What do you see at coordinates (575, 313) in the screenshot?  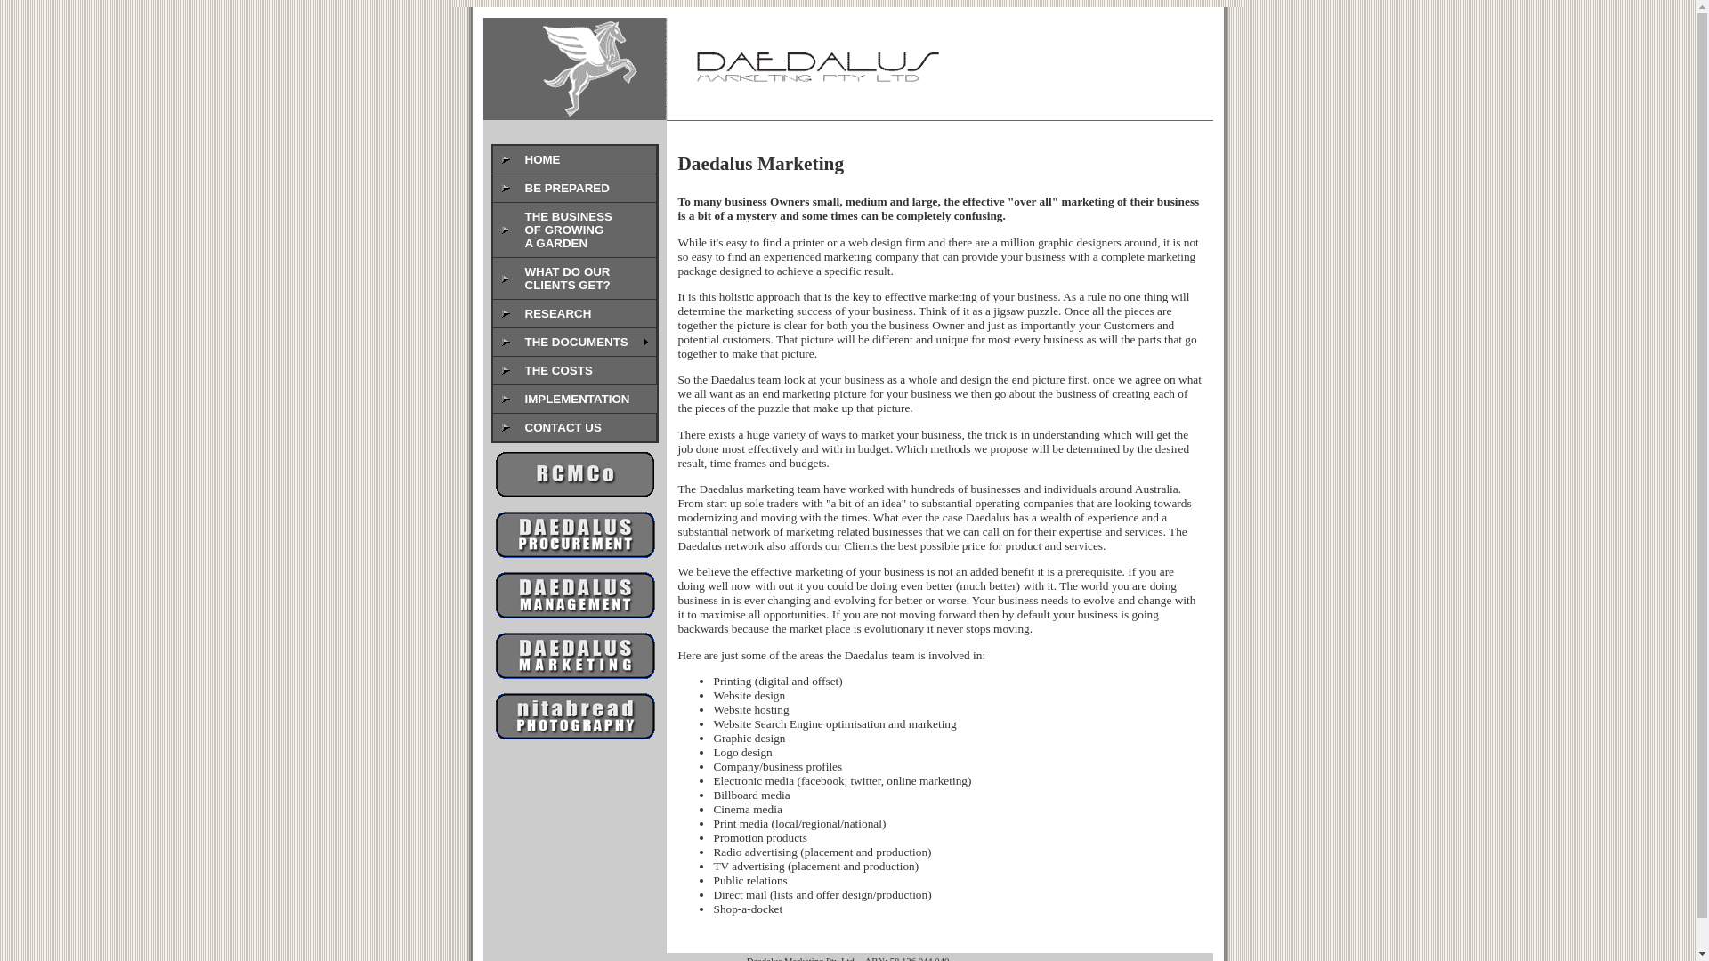 I see `RESEARCH` at bounding box center [575, 313].